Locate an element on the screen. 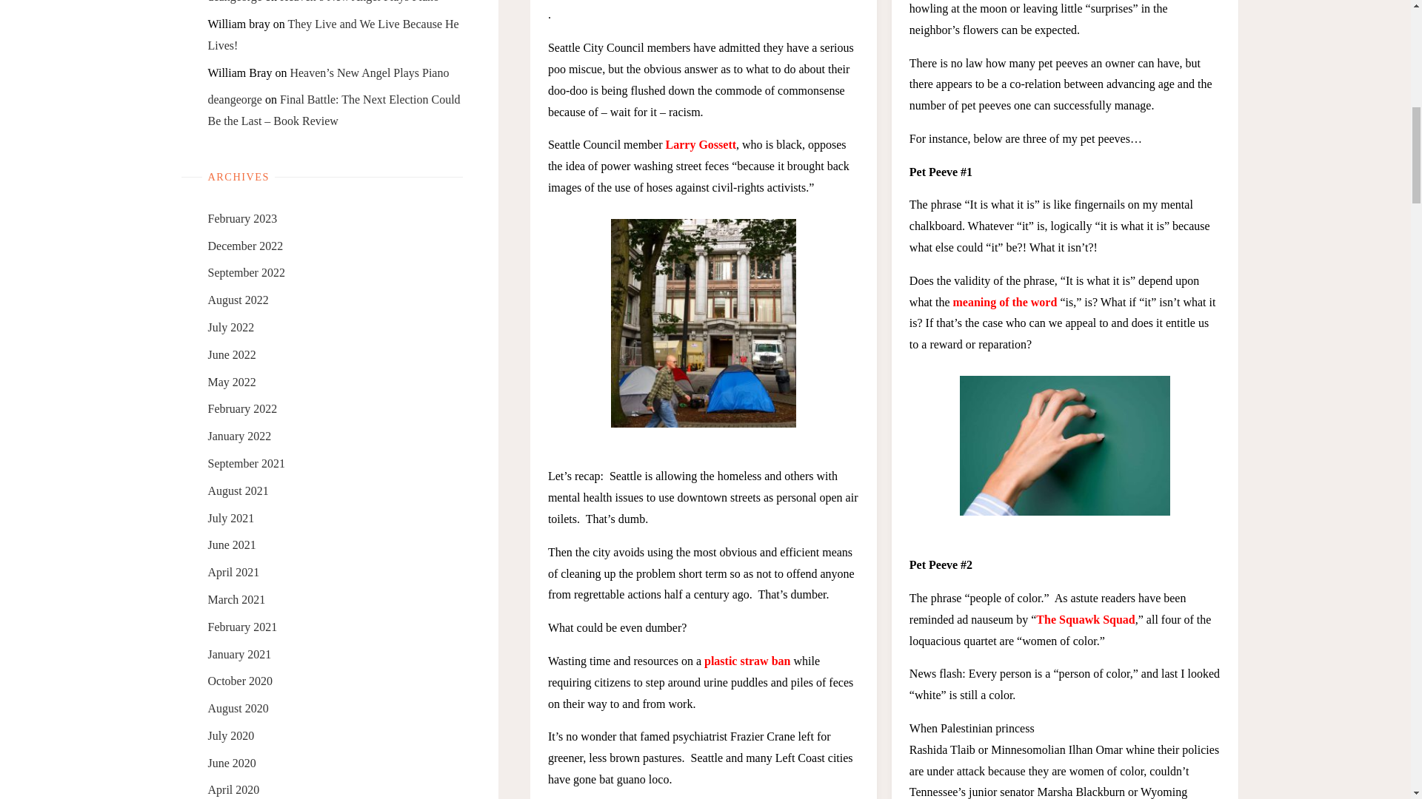 The height and width of the screenshot is (799, 1422). July 2020 is located at coordinates (231, 735).